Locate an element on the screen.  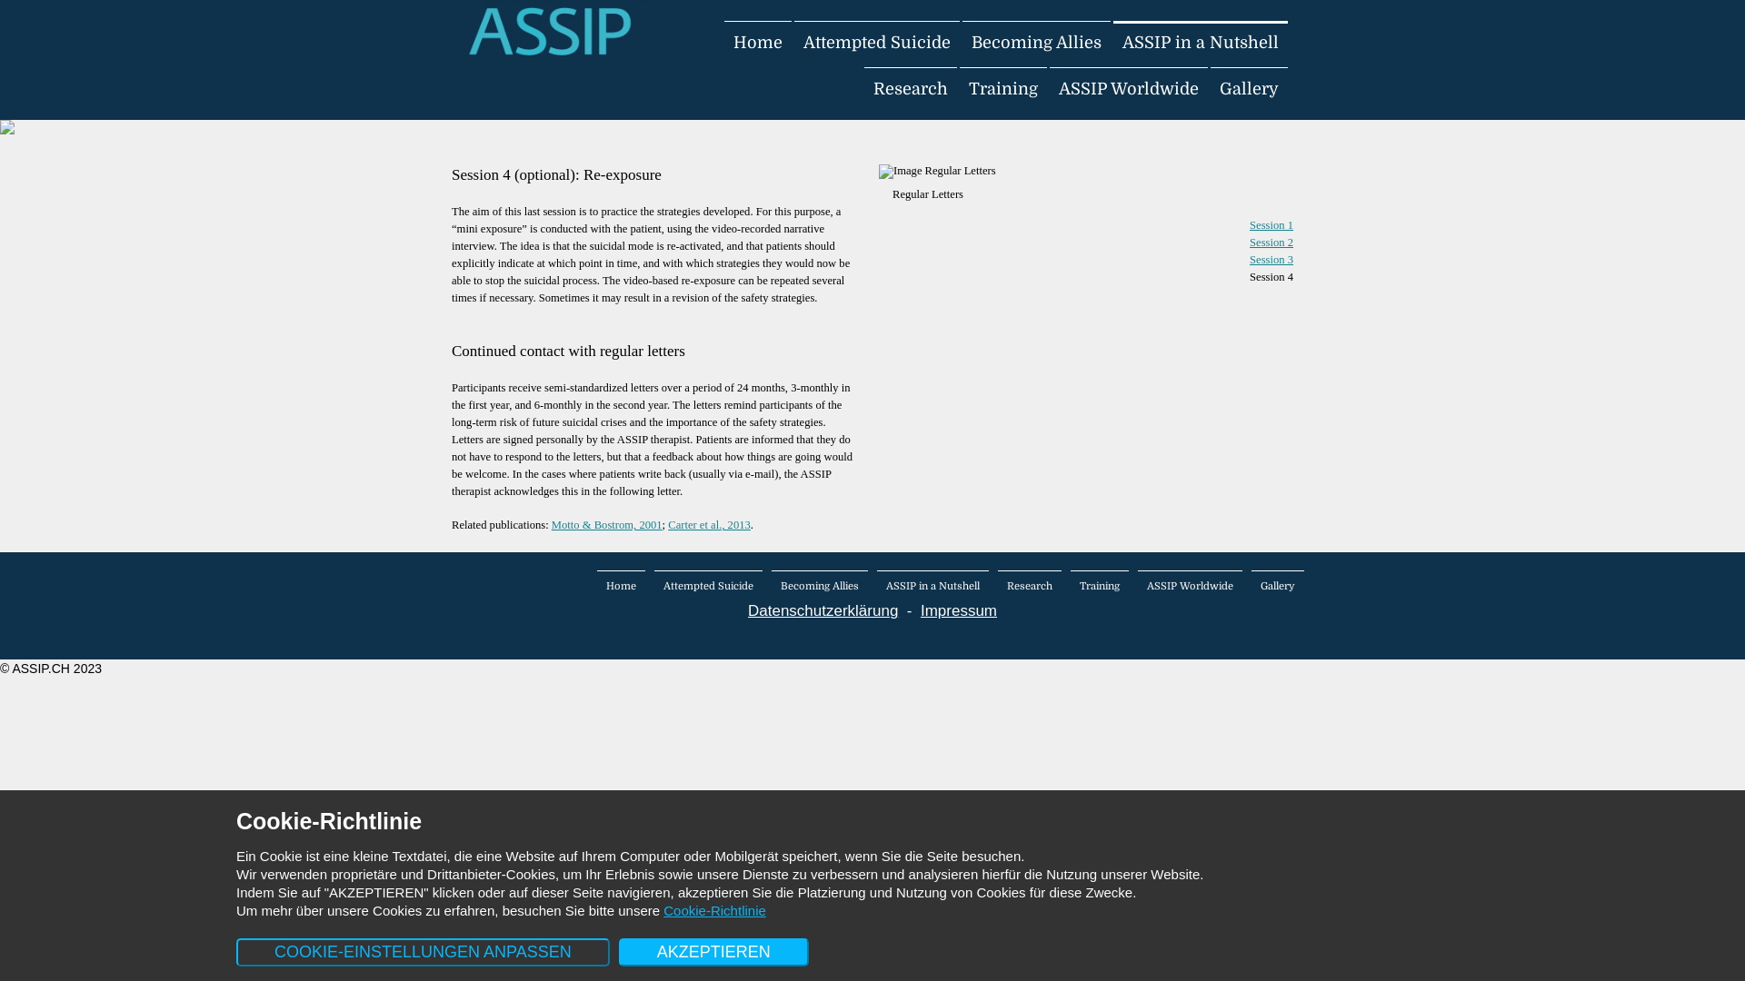
Training is located at coordinates (1100, 586).